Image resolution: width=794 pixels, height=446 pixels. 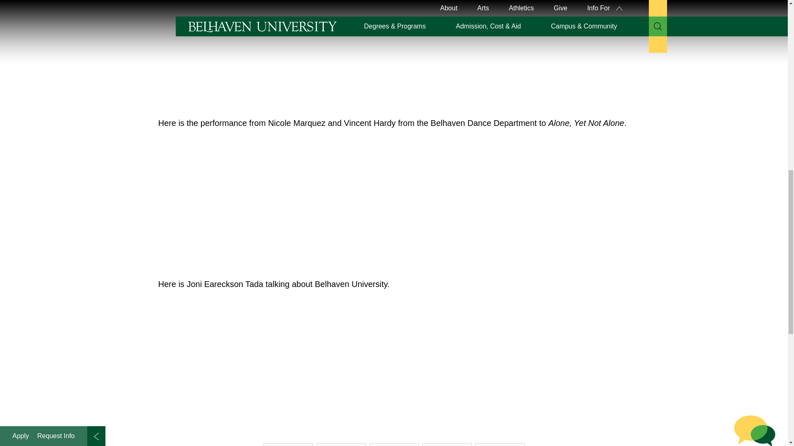 What do you see at coordinates (274, 53) in the screenshot?
I see `Joni Eareckson Tada speaks at Belhaven University` at bounding box center [274, 53].